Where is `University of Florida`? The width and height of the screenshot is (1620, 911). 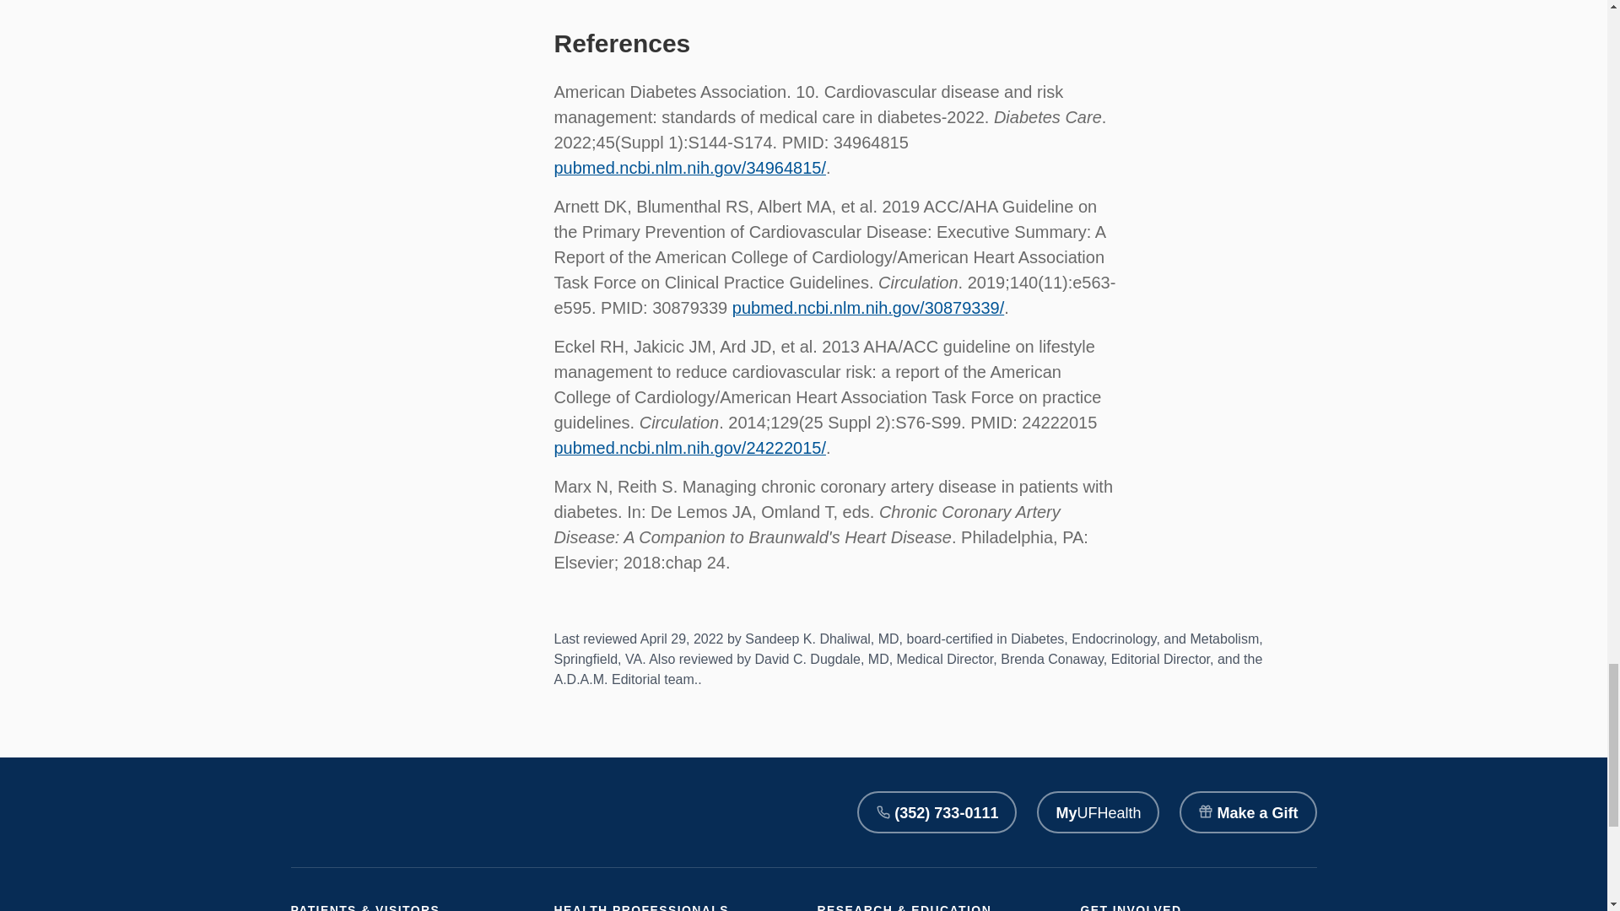 University of Florida is located at coordinates (503, 812).